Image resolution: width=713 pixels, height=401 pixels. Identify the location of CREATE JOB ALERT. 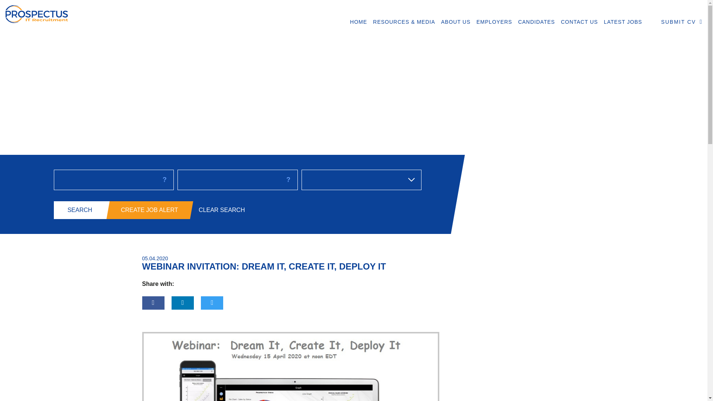
(147, 210).